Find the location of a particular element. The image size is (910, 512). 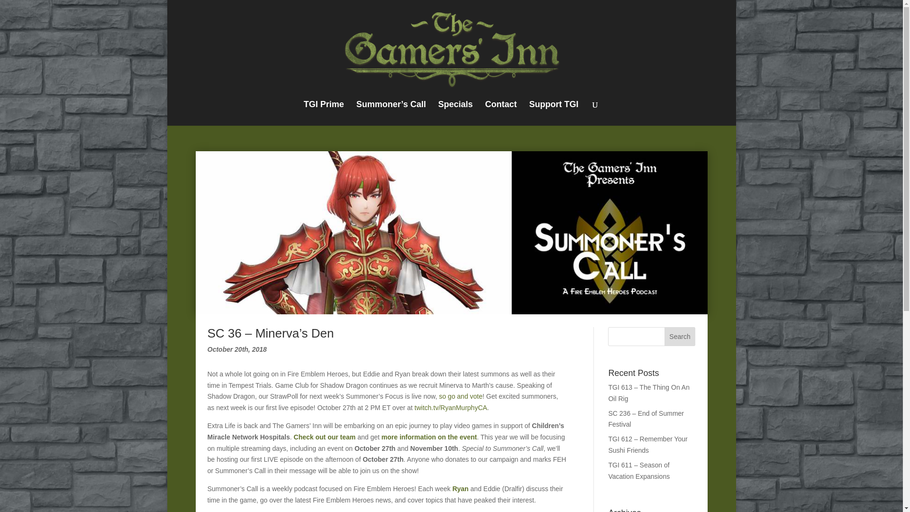

more information on the event is located at coordinates (429, 437).